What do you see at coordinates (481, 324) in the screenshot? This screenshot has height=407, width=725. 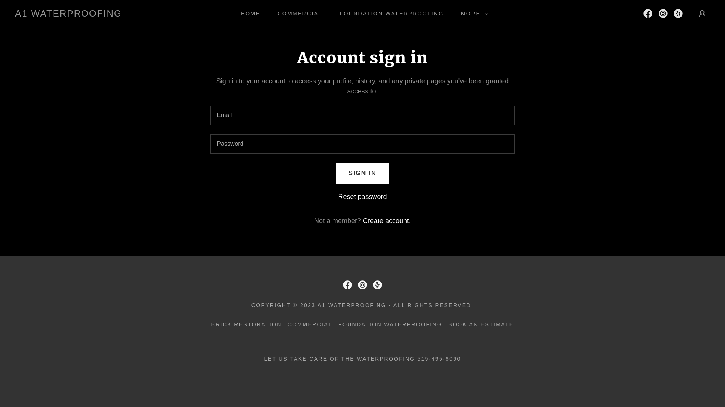 I see `BOOK AN ESTIMATE` at bounding box center [481, 324].